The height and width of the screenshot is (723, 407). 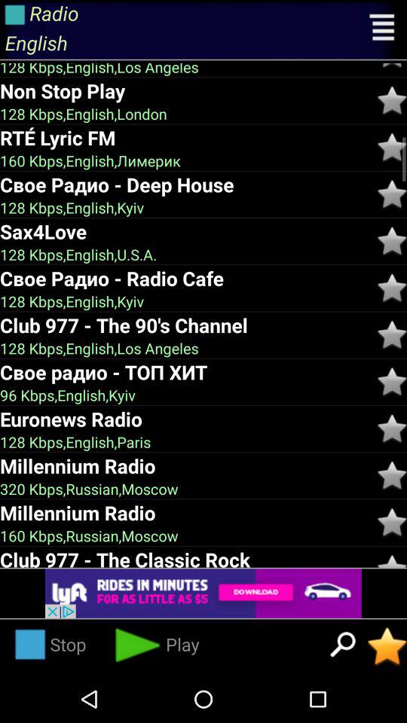 I want to click on play option, so click(x=392, y=66).